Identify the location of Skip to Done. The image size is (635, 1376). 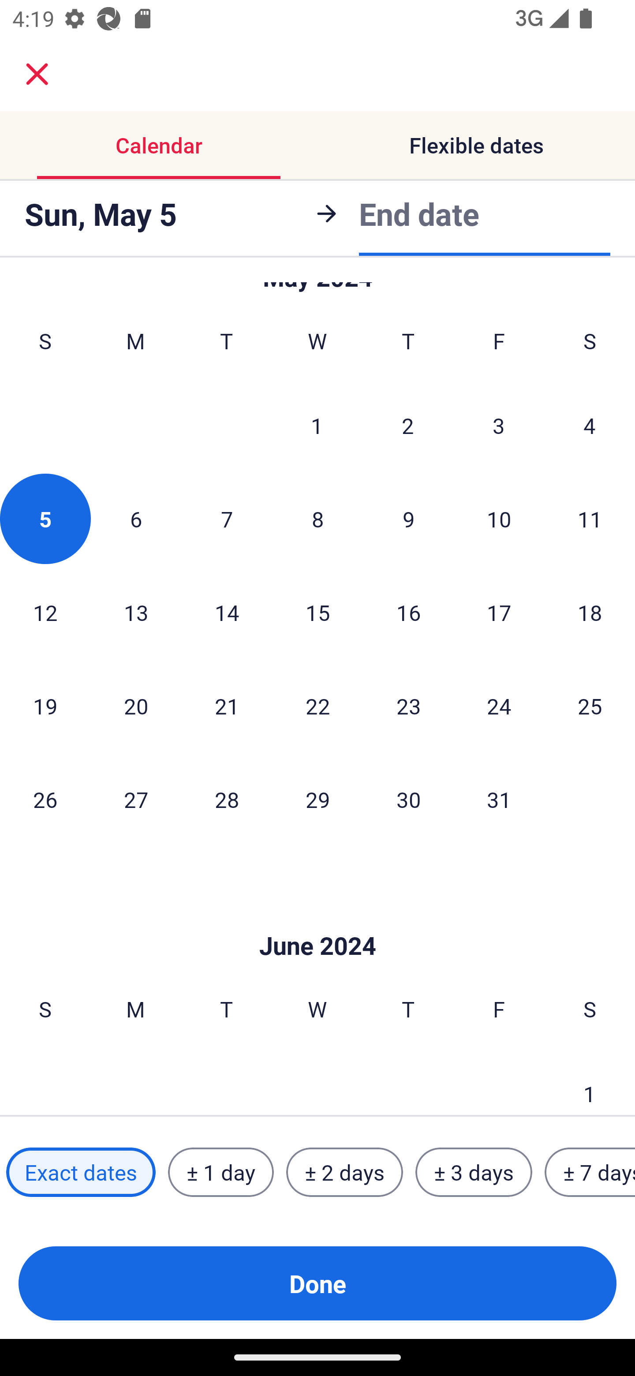
(317, 919).